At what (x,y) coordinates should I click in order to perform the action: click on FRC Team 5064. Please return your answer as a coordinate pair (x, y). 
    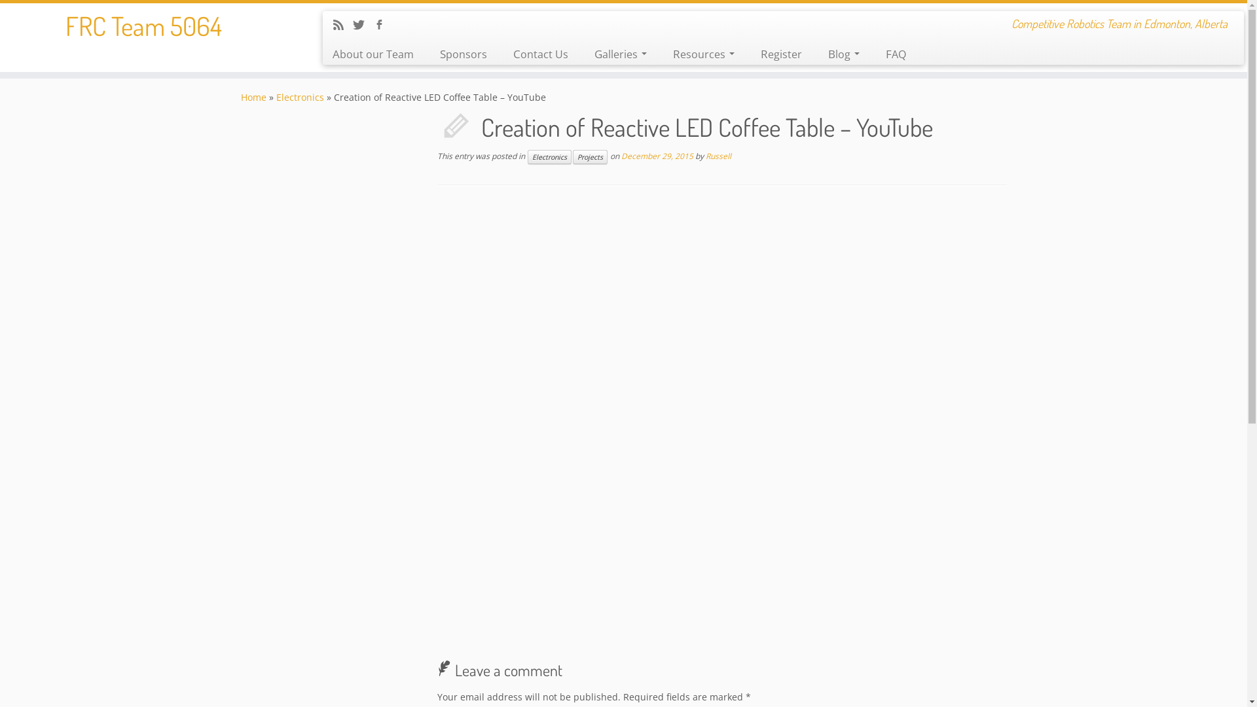
    Looking at the image, I should click on (144, 26).